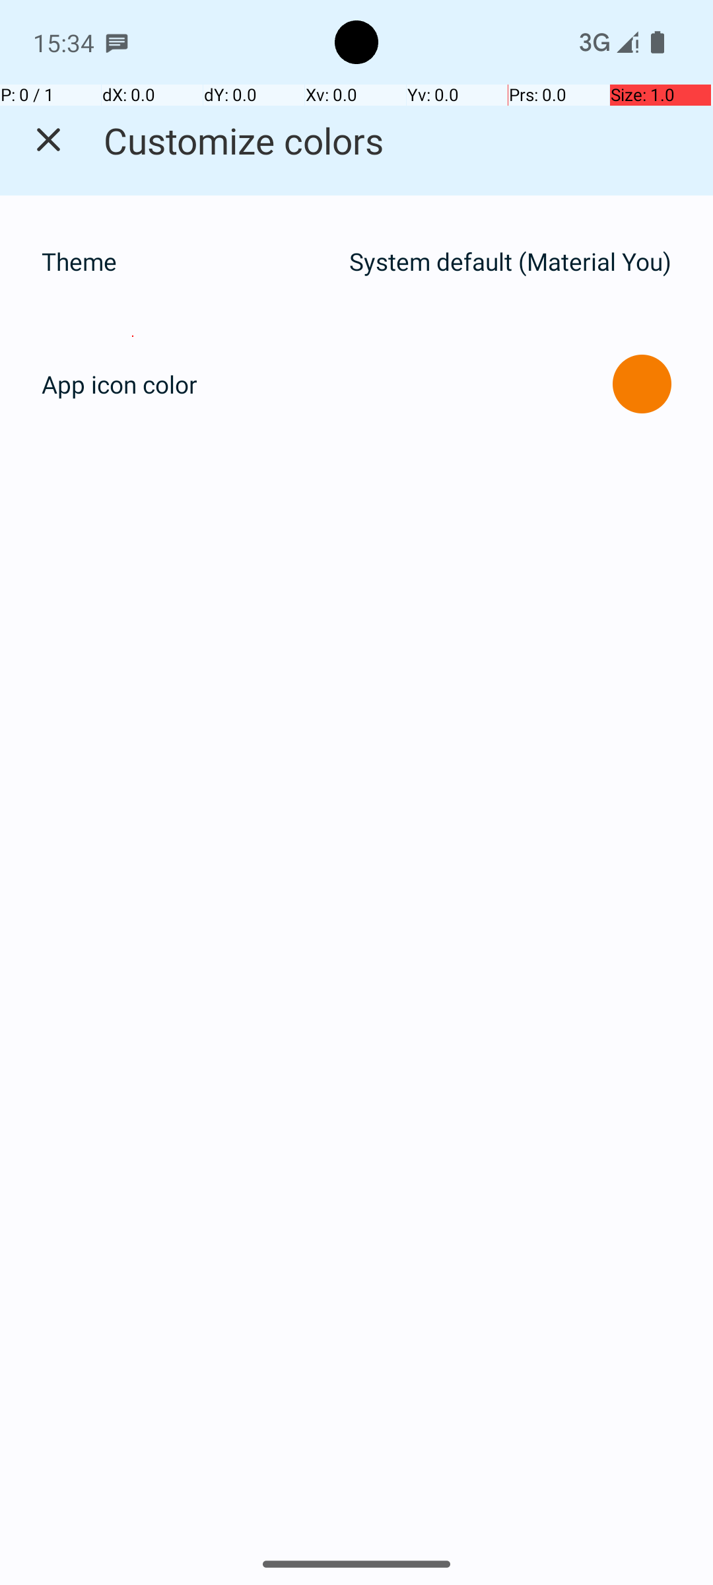 This screenshot has height=1585, width=713. I want to click on App icon color, so click(119, 384).